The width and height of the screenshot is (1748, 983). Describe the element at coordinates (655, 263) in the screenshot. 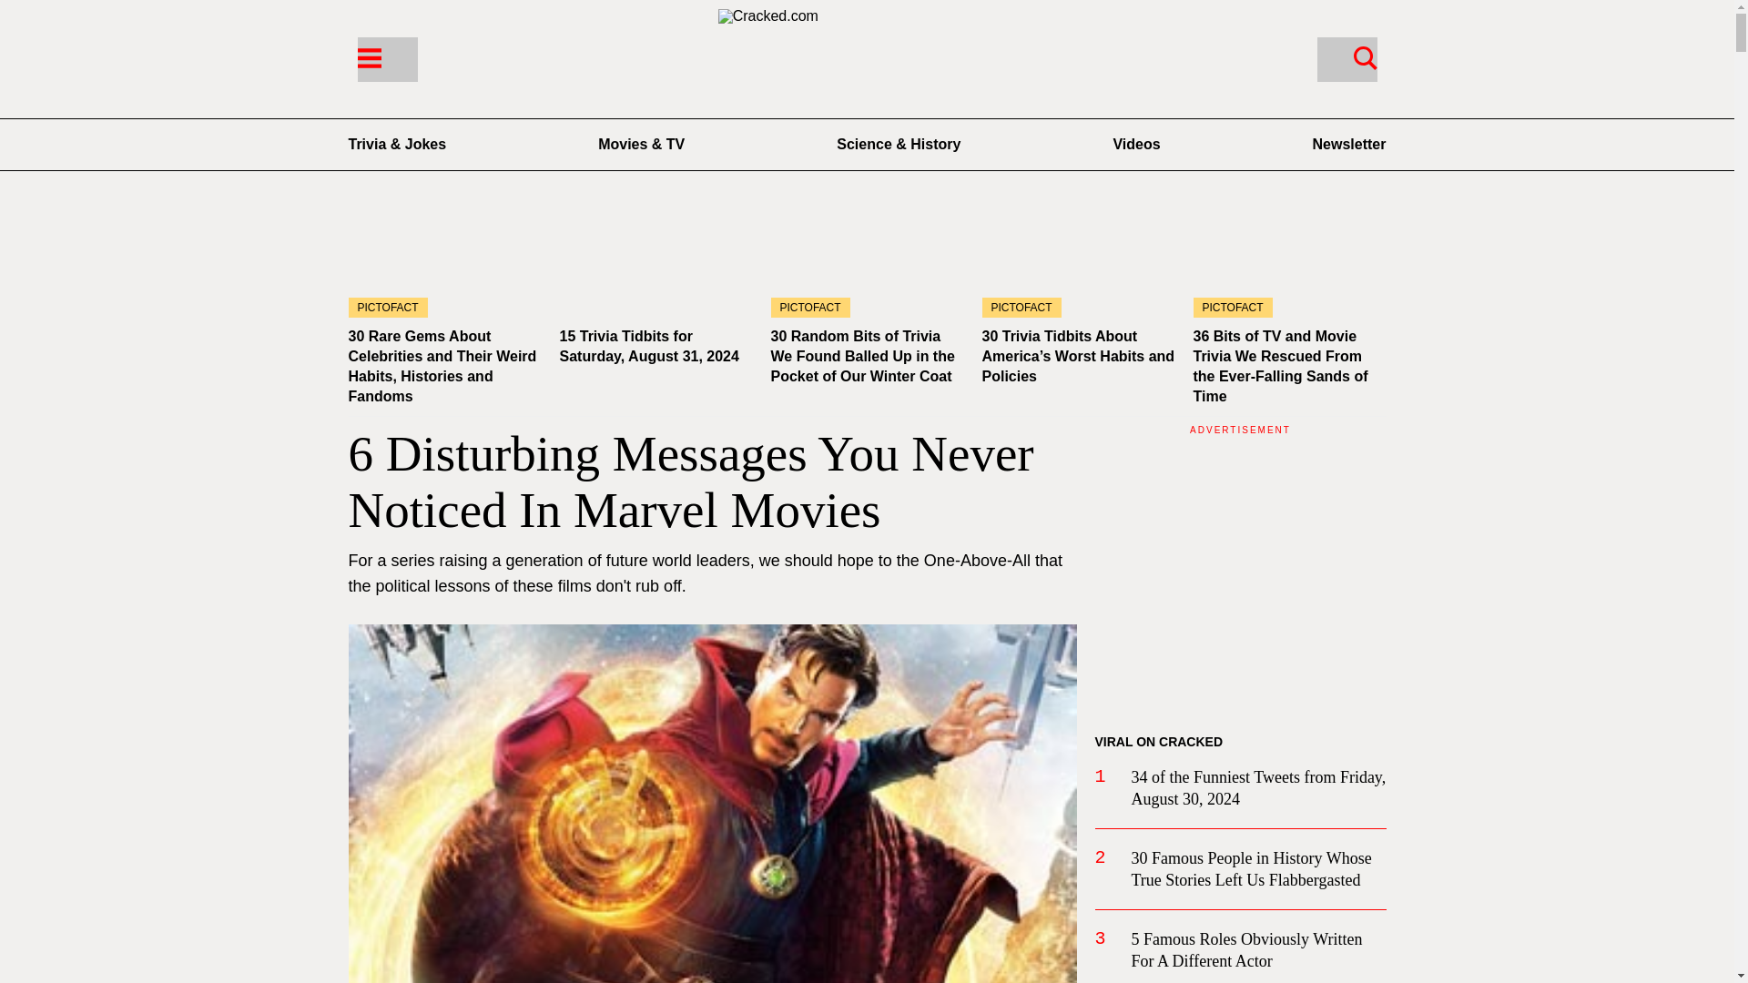

I see `15 Trivia Tidbits for Saturday, August 31, 2024` at that location.